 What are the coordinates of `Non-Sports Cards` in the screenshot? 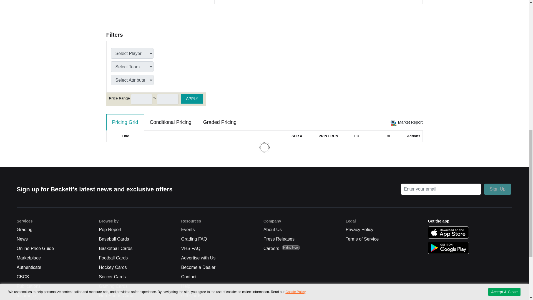 It's located at (116, 296).